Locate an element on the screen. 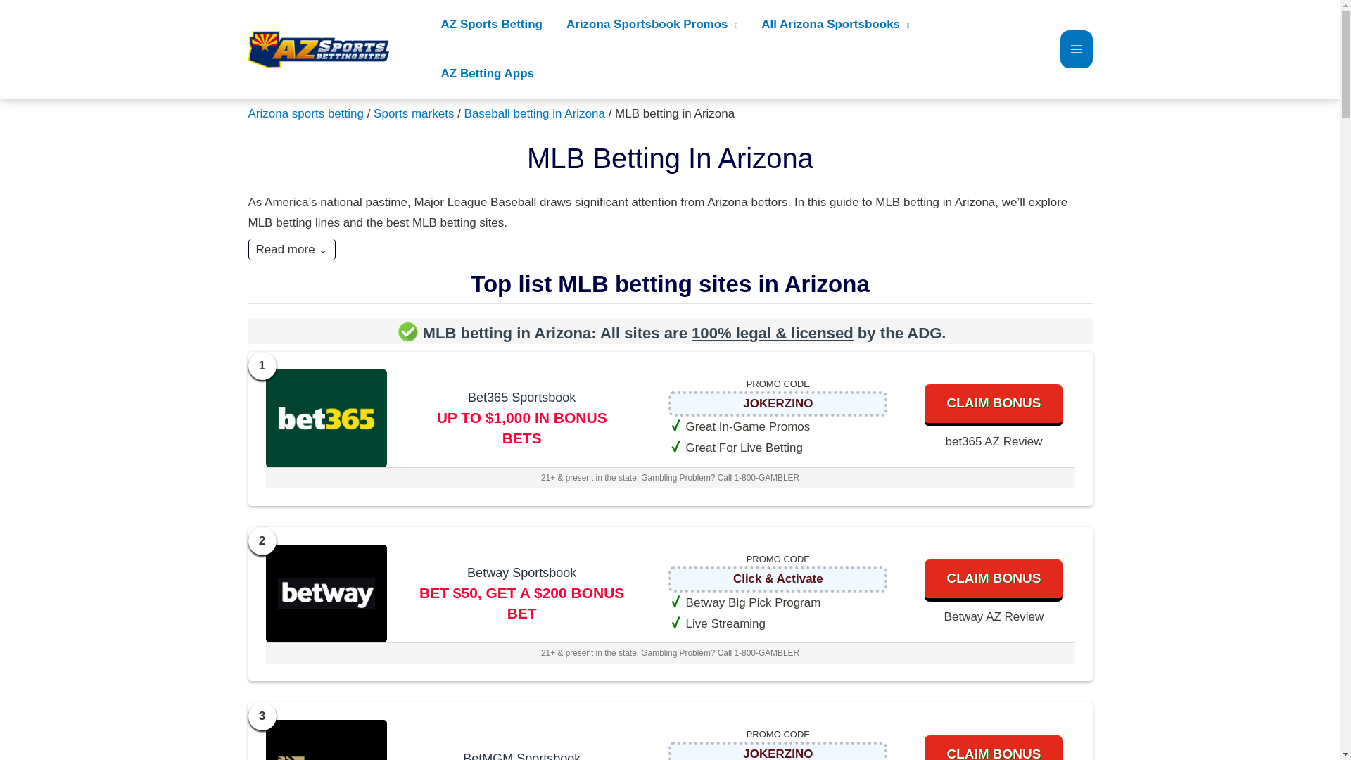 This screenshot has width=1351, height=760. Sports markets is located at coordinates (414, 113).